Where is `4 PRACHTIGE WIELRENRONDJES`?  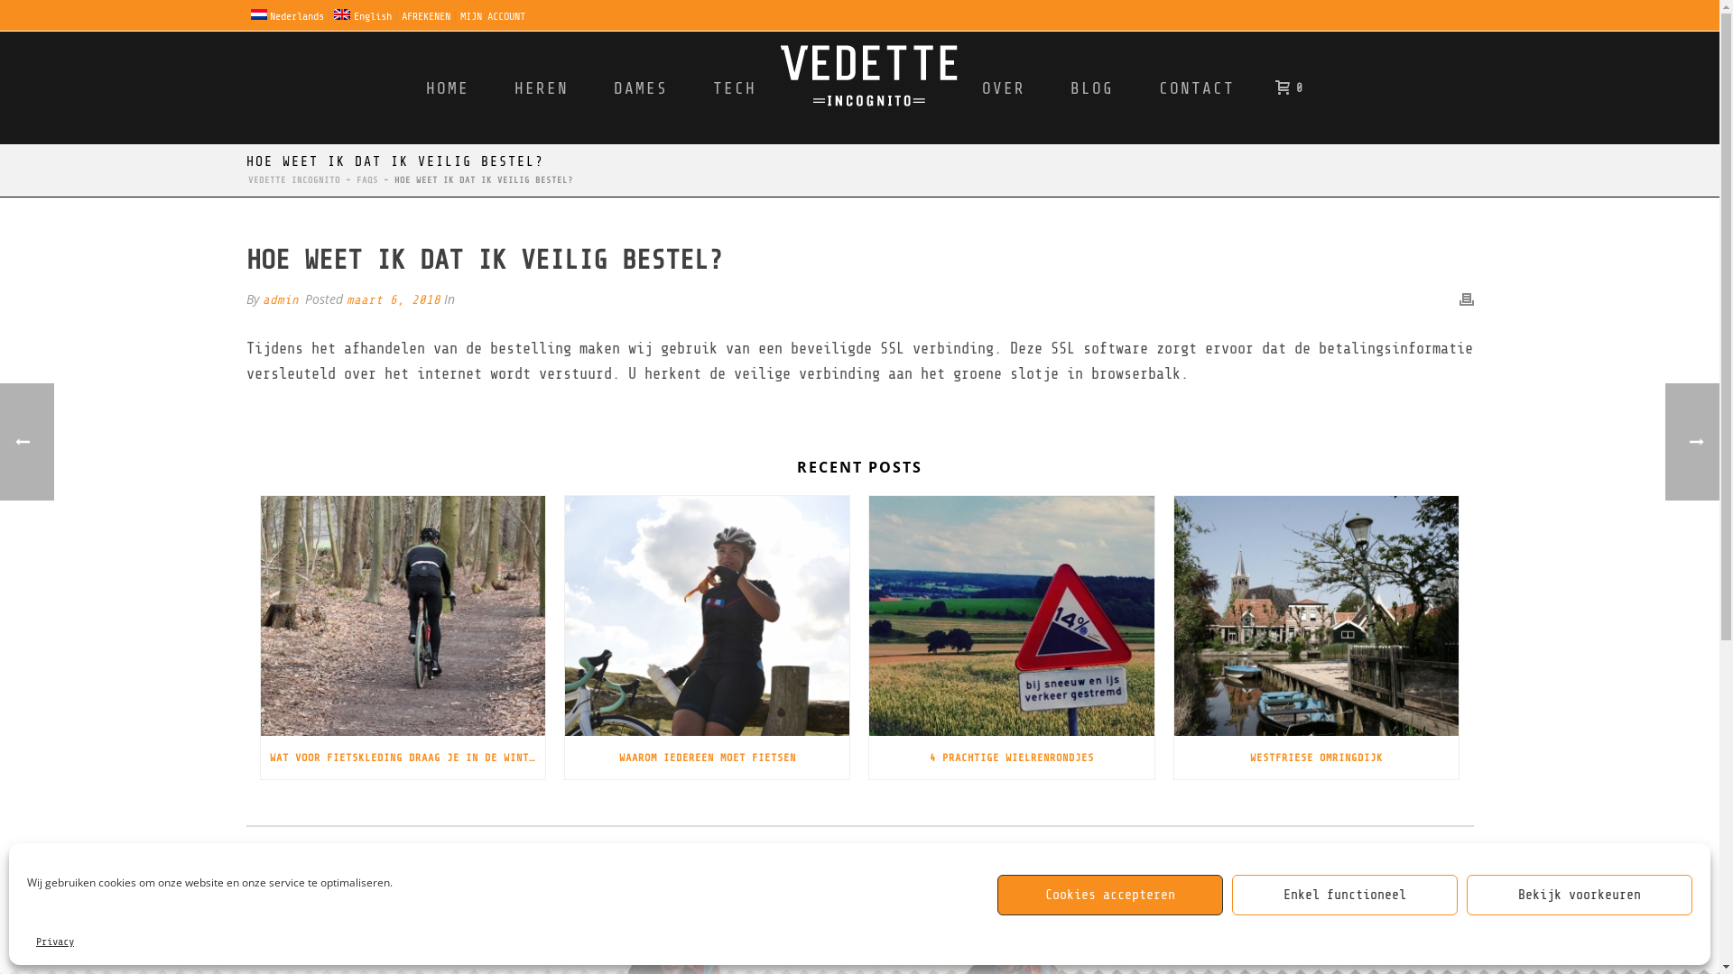 4 PRACHTIGE WIELRENRONDJES is located at coordinates (1011, 758).